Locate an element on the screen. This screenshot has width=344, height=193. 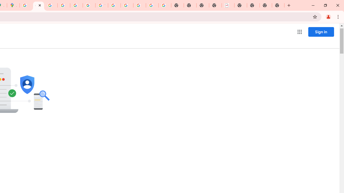
Privacy Help Center - Policies Help is located at coordinates (64, 5).